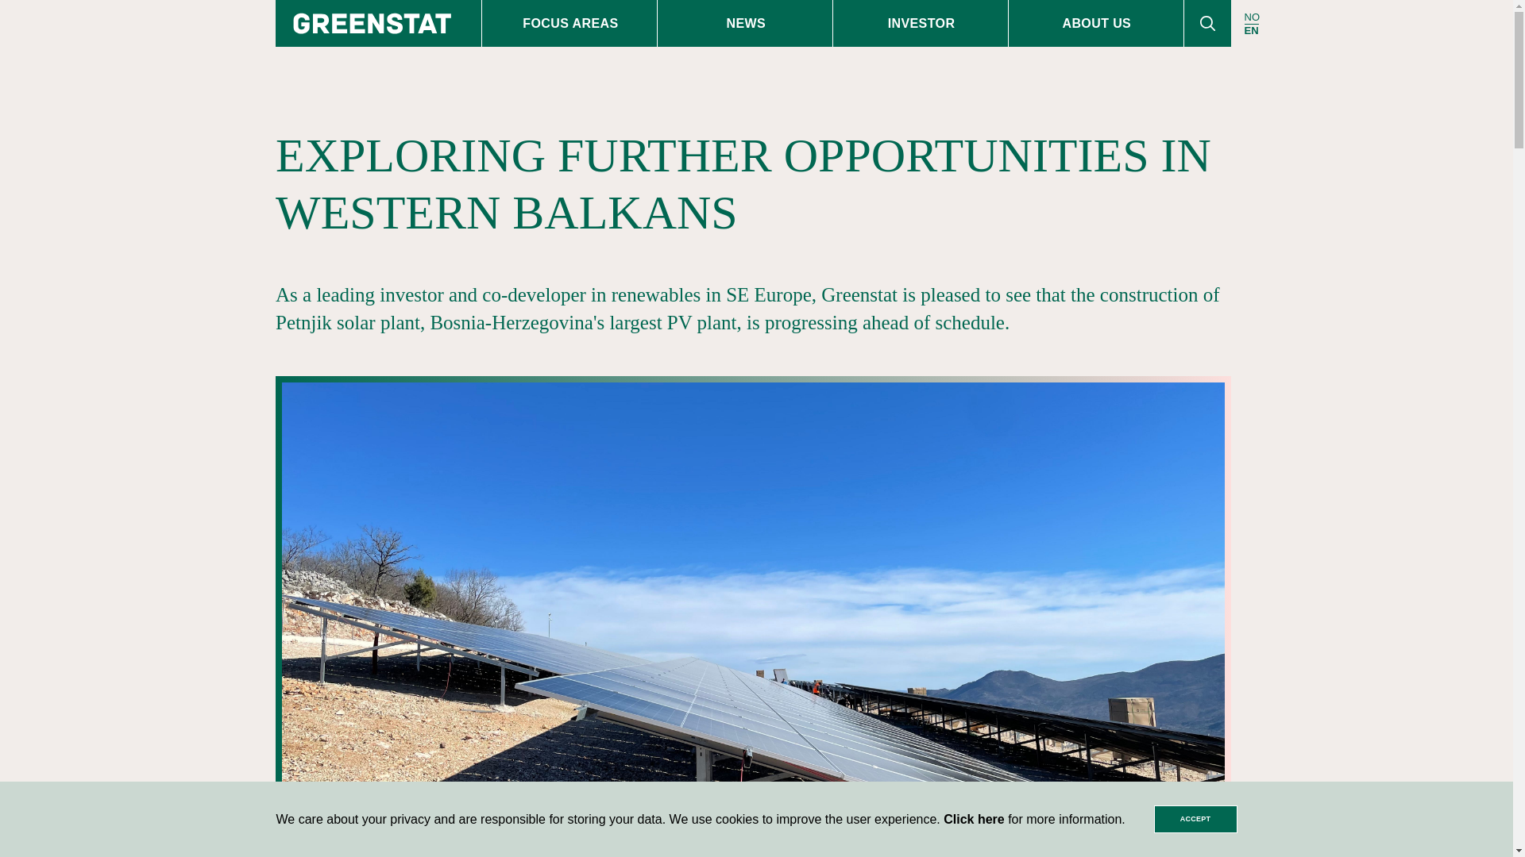 The height and width of the screenshot is (857, 1525). Describe the element at coordinates (569, 24) in the screenshot. I see `FOCUS AREAS` at that location.